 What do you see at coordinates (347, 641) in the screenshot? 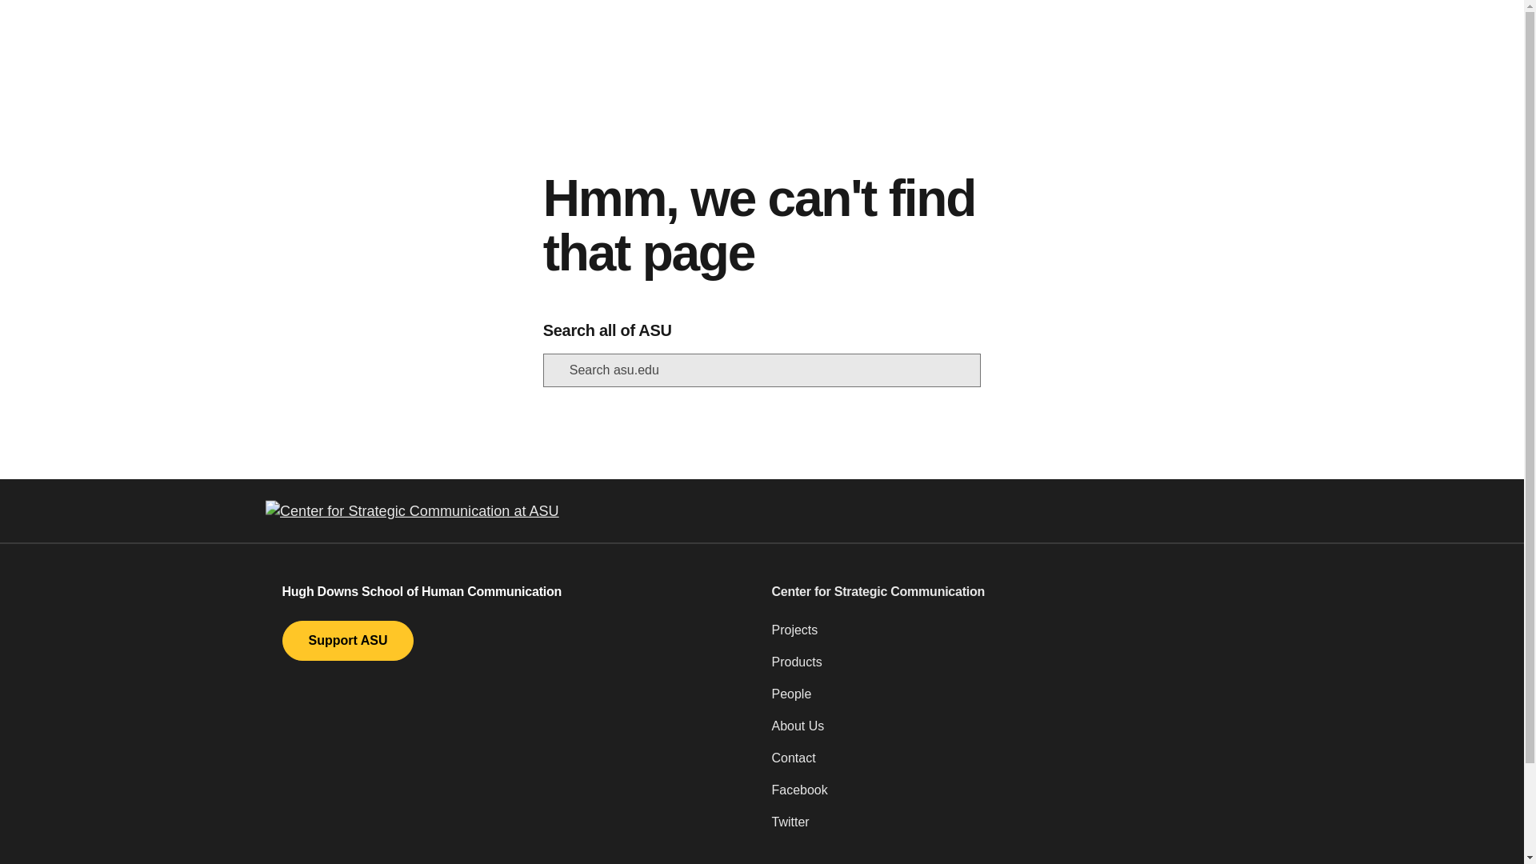
I see `Support ASU` at bounding box center [347, 641].